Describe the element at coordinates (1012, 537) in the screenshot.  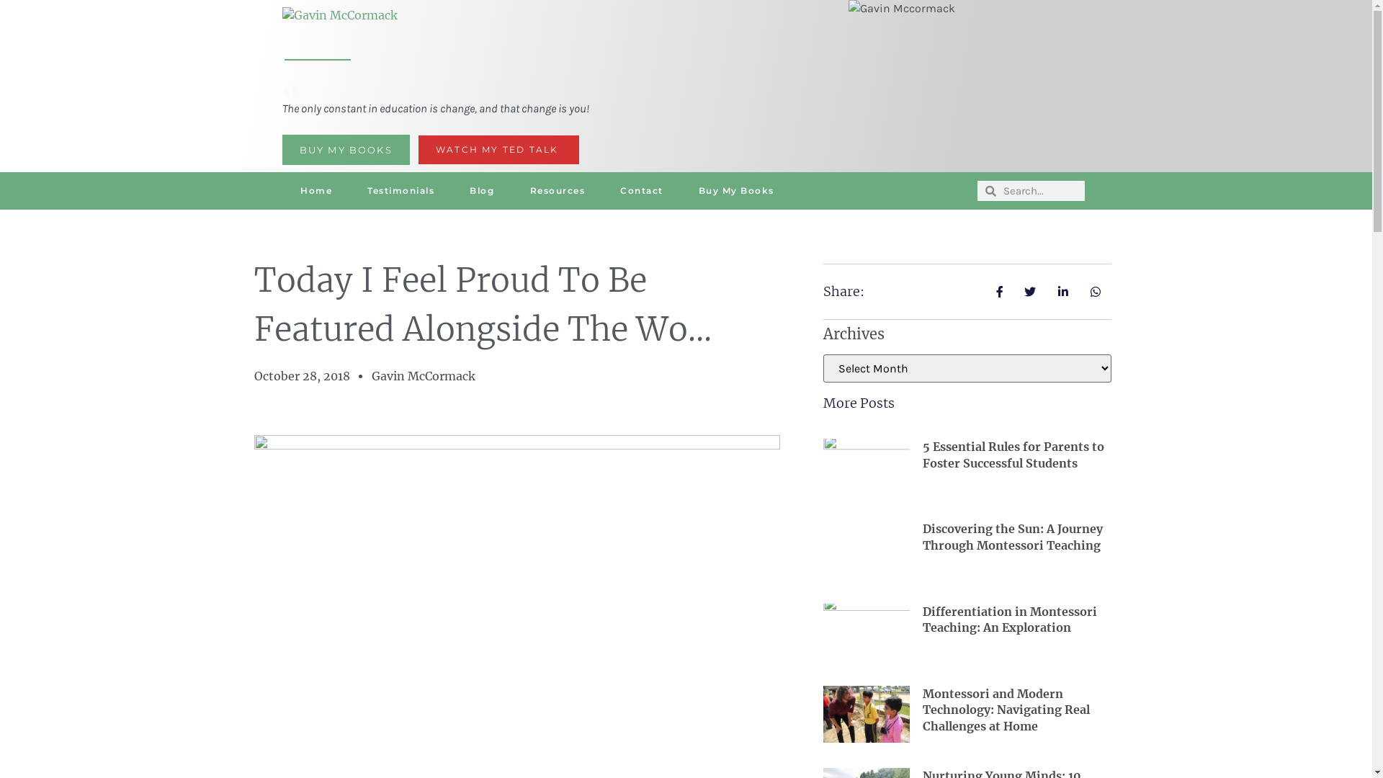
I see `Discovering the Sun: A Journey Through Montessori Teaching` at that location.